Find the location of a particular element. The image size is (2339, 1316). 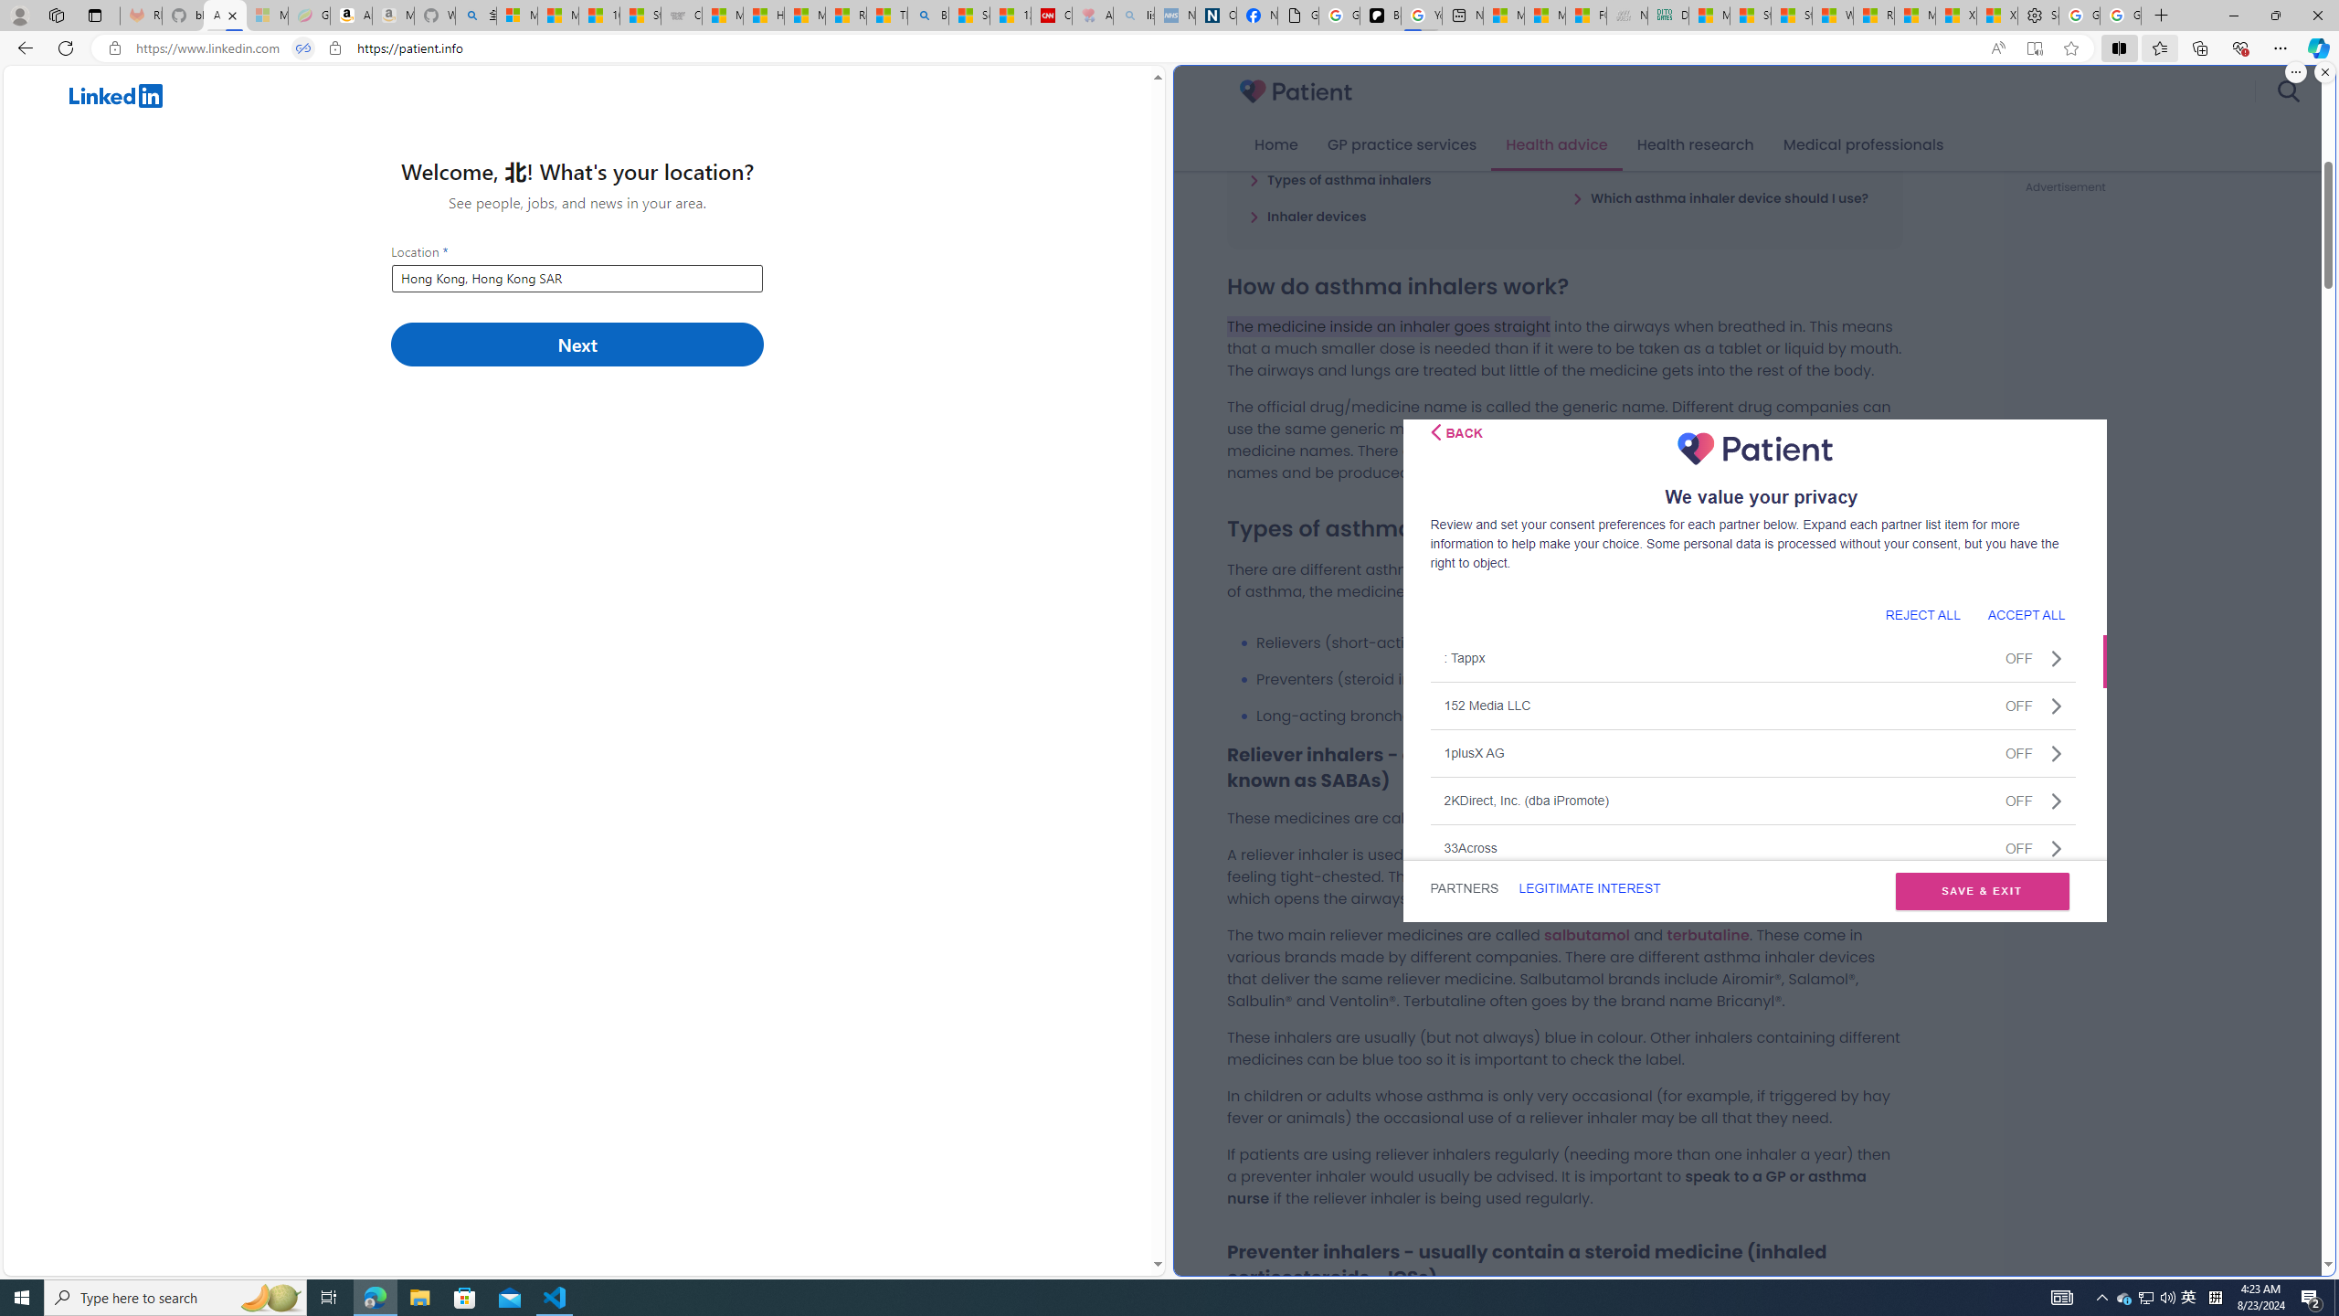

salbutamol is located at coordinates (1586, 934).